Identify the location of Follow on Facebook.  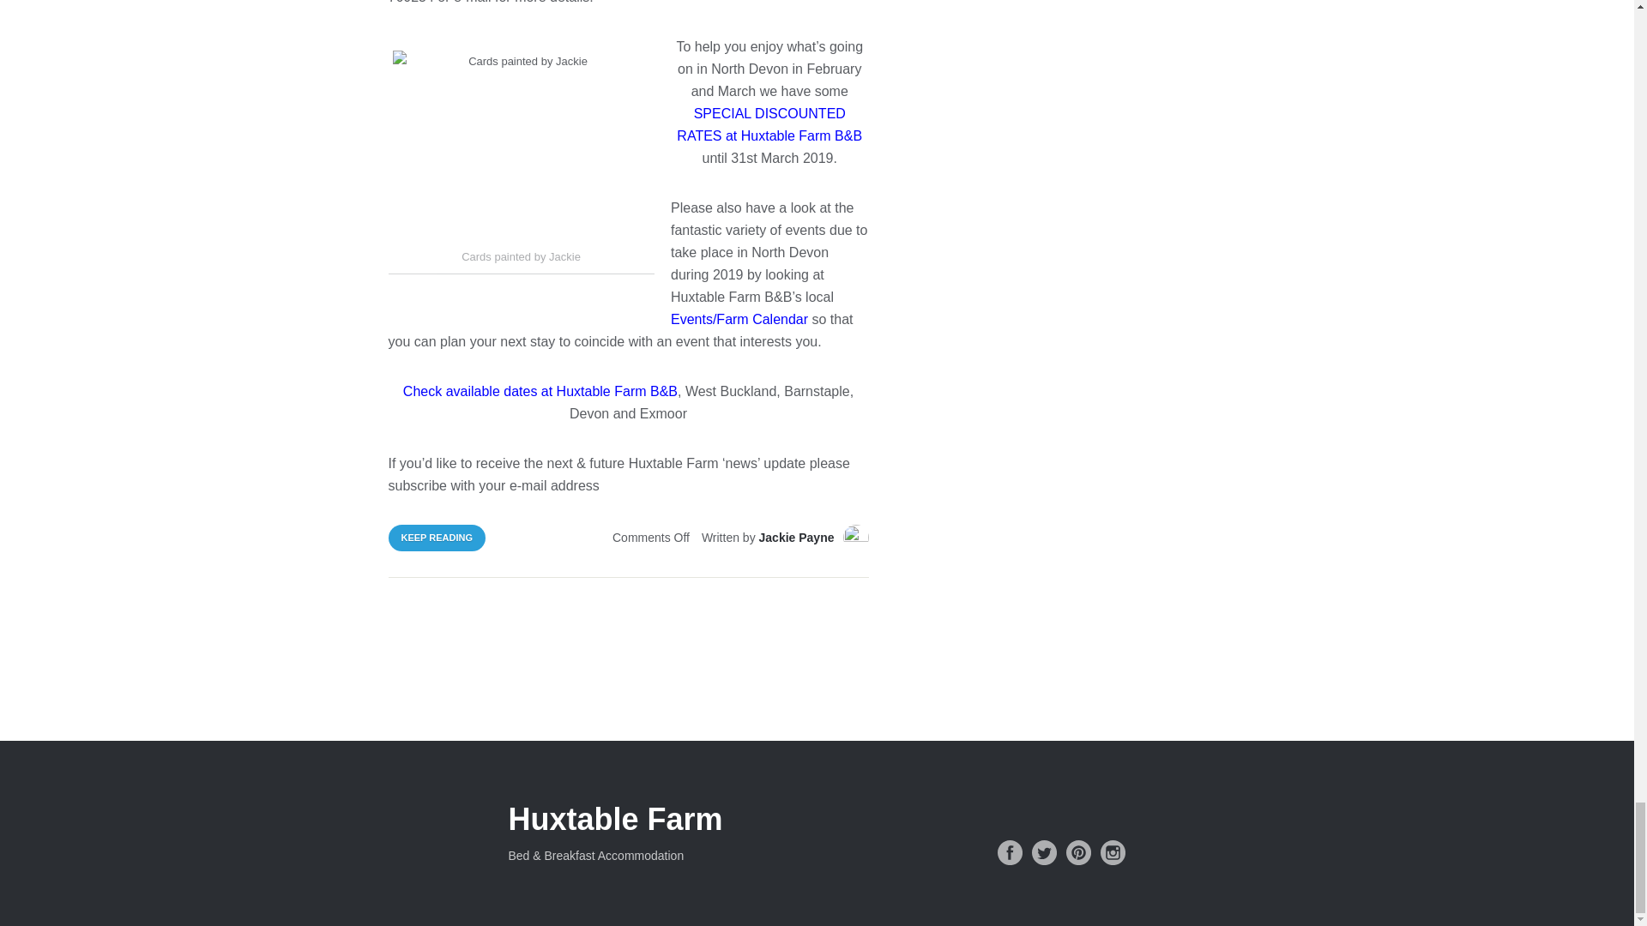
(1009, 852).